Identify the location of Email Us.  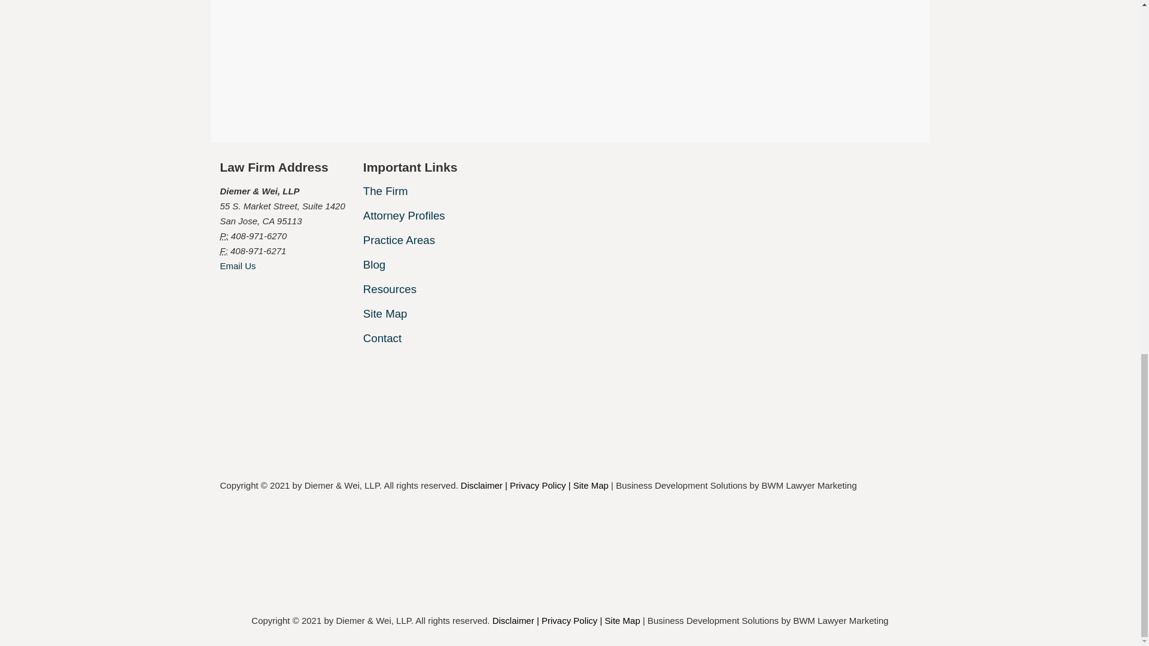
(238, 266).